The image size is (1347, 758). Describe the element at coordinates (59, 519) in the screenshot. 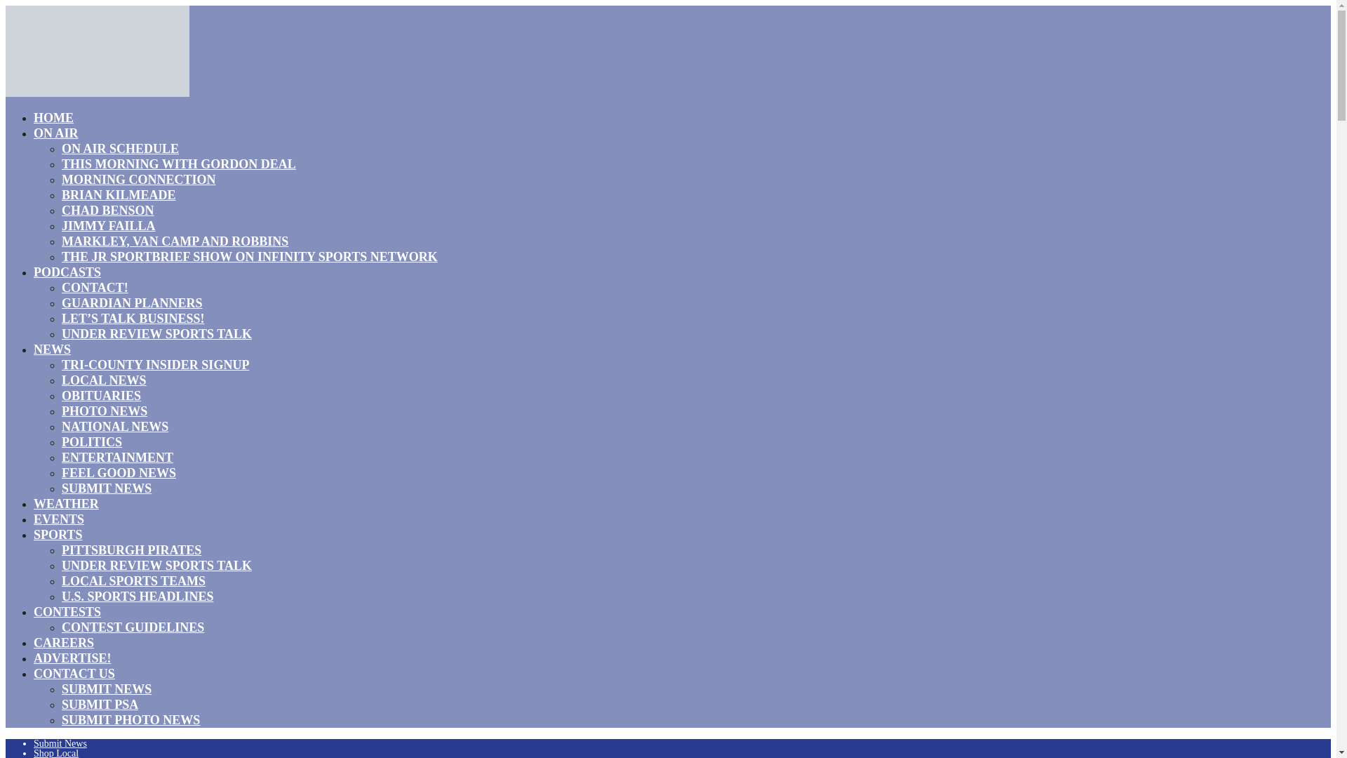

I see `EVENTS` at that location.